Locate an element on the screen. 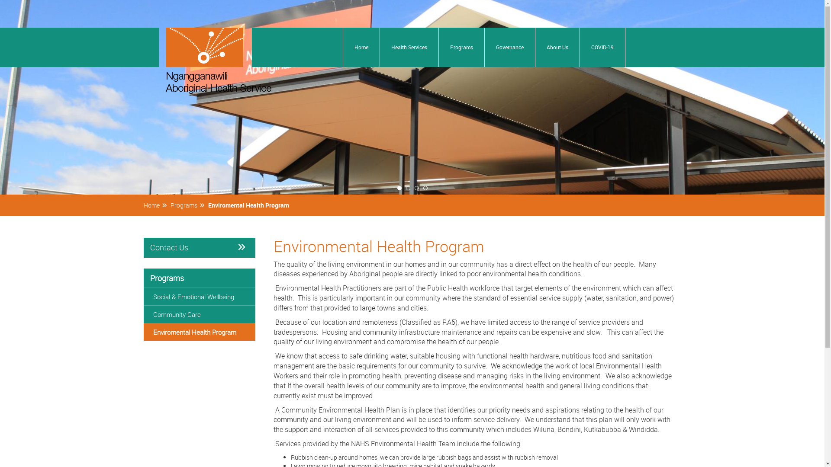  COVID-19 is located at coordinates (602, 48).